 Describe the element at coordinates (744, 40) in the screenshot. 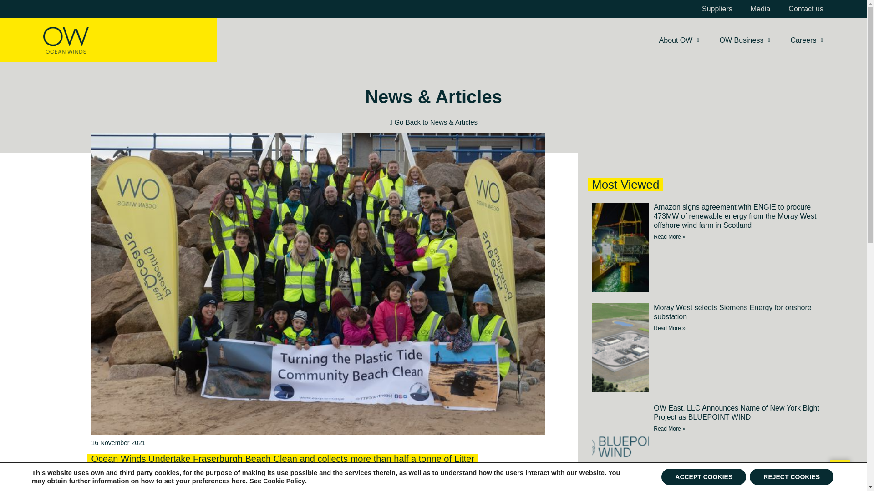

I see `OW Business` at that location.